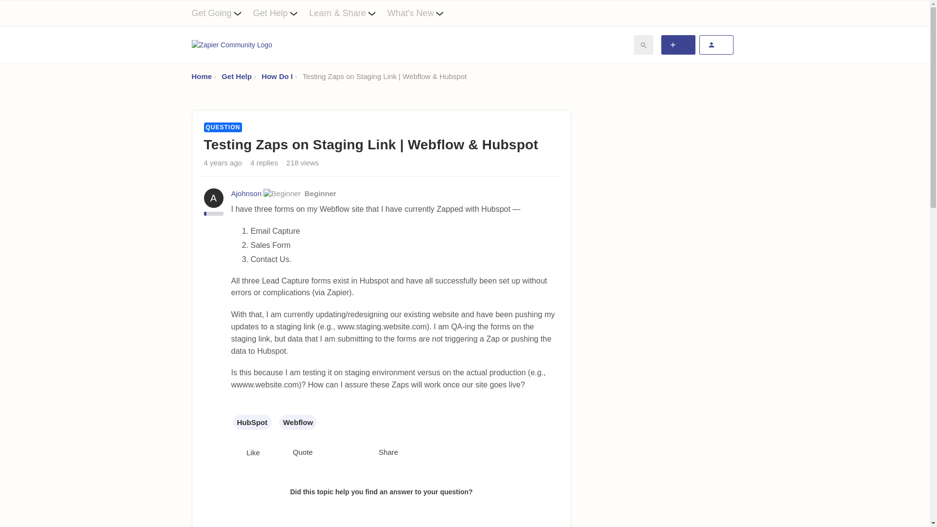  What do you see at coordinates (222, 13) in the screenshot?
I see `Get Going` at bounding box center [222, 13].